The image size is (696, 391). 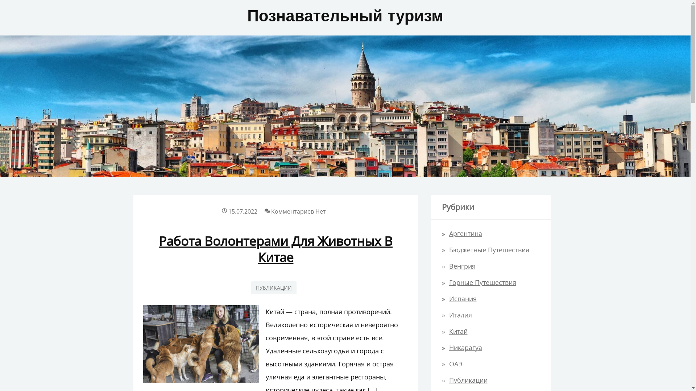 I want to click on 15.07.2022, so click(x=243, y=211).